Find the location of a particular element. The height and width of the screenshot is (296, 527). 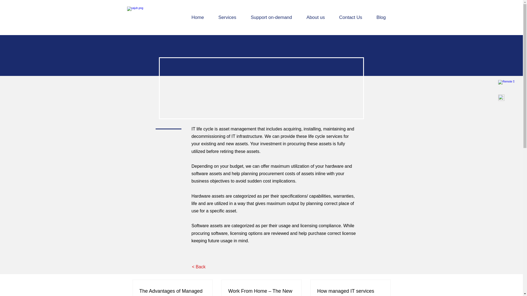

Blog is located at coordinates (384, 17).